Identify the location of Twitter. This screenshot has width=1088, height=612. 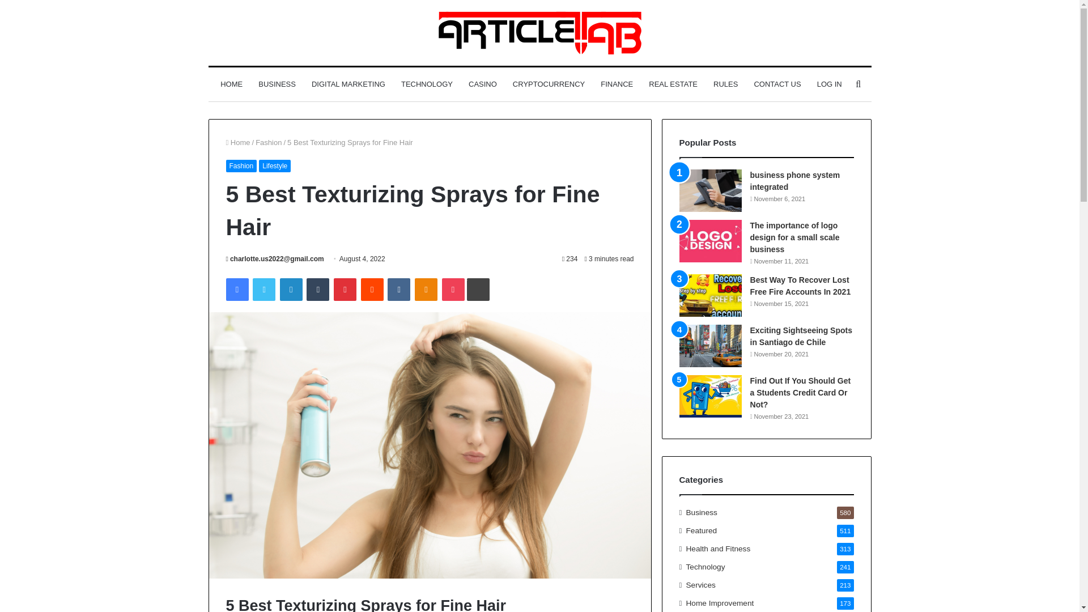
(263, 290).